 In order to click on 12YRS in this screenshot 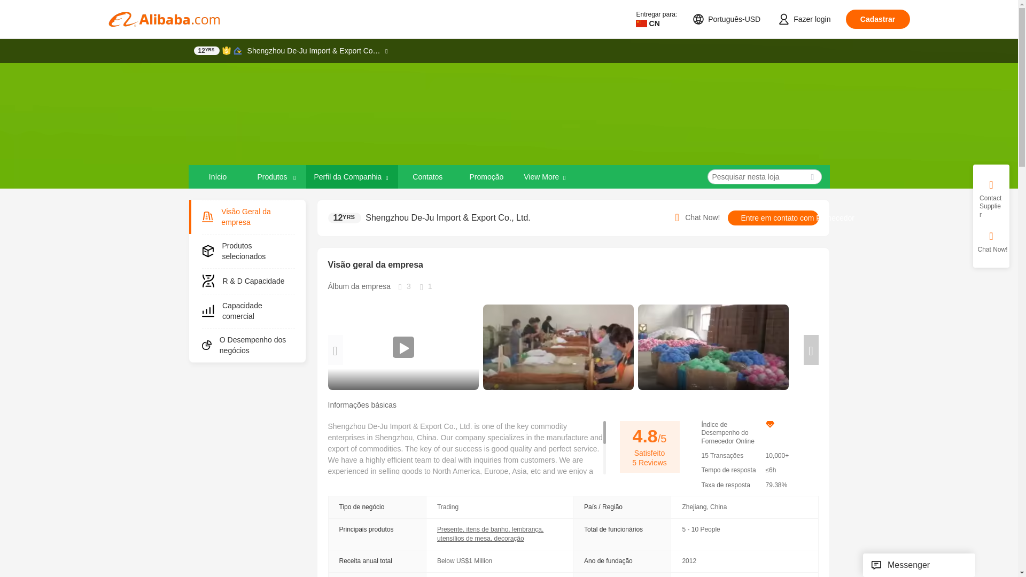, I will do `click(206, 50)`.